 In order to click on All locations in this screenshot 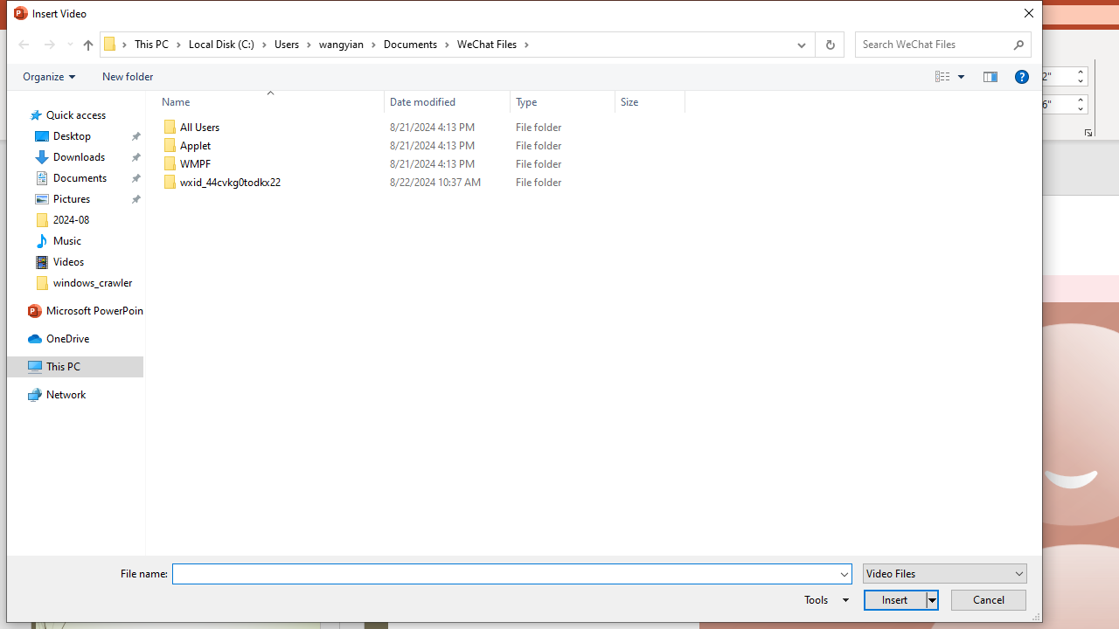, I will do `click(115, 44)`.